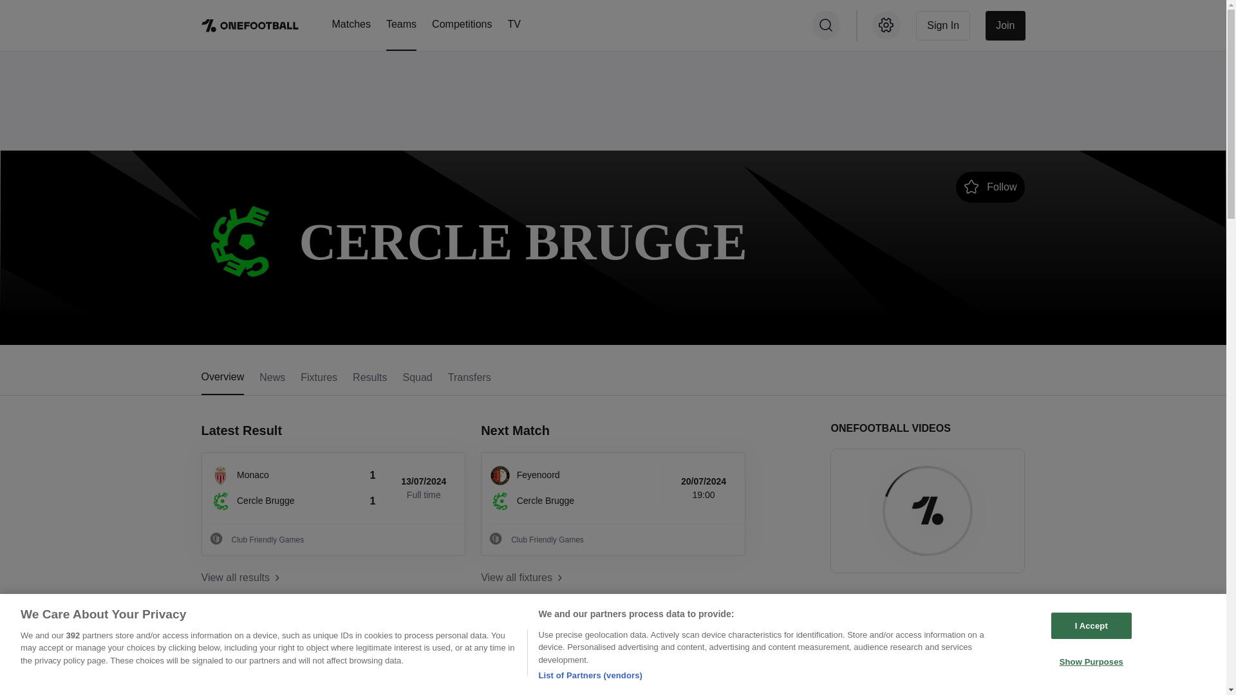 The width and height of the screenshot is (1236, 695). What do you see at coordinates (351, 24) in the screenshot?
I see `Matches` at bounding box center [351, 24].